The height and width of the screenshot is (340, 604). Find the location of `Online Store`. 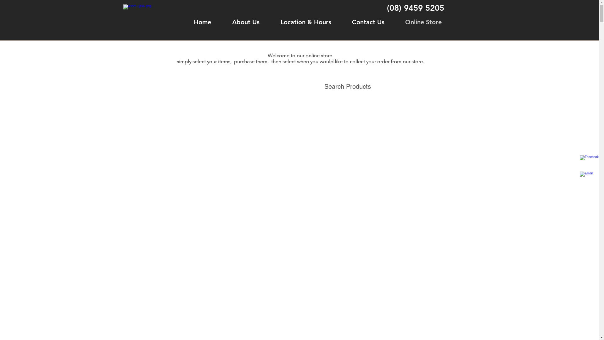

Online Store is located at coordinates (423, 22).